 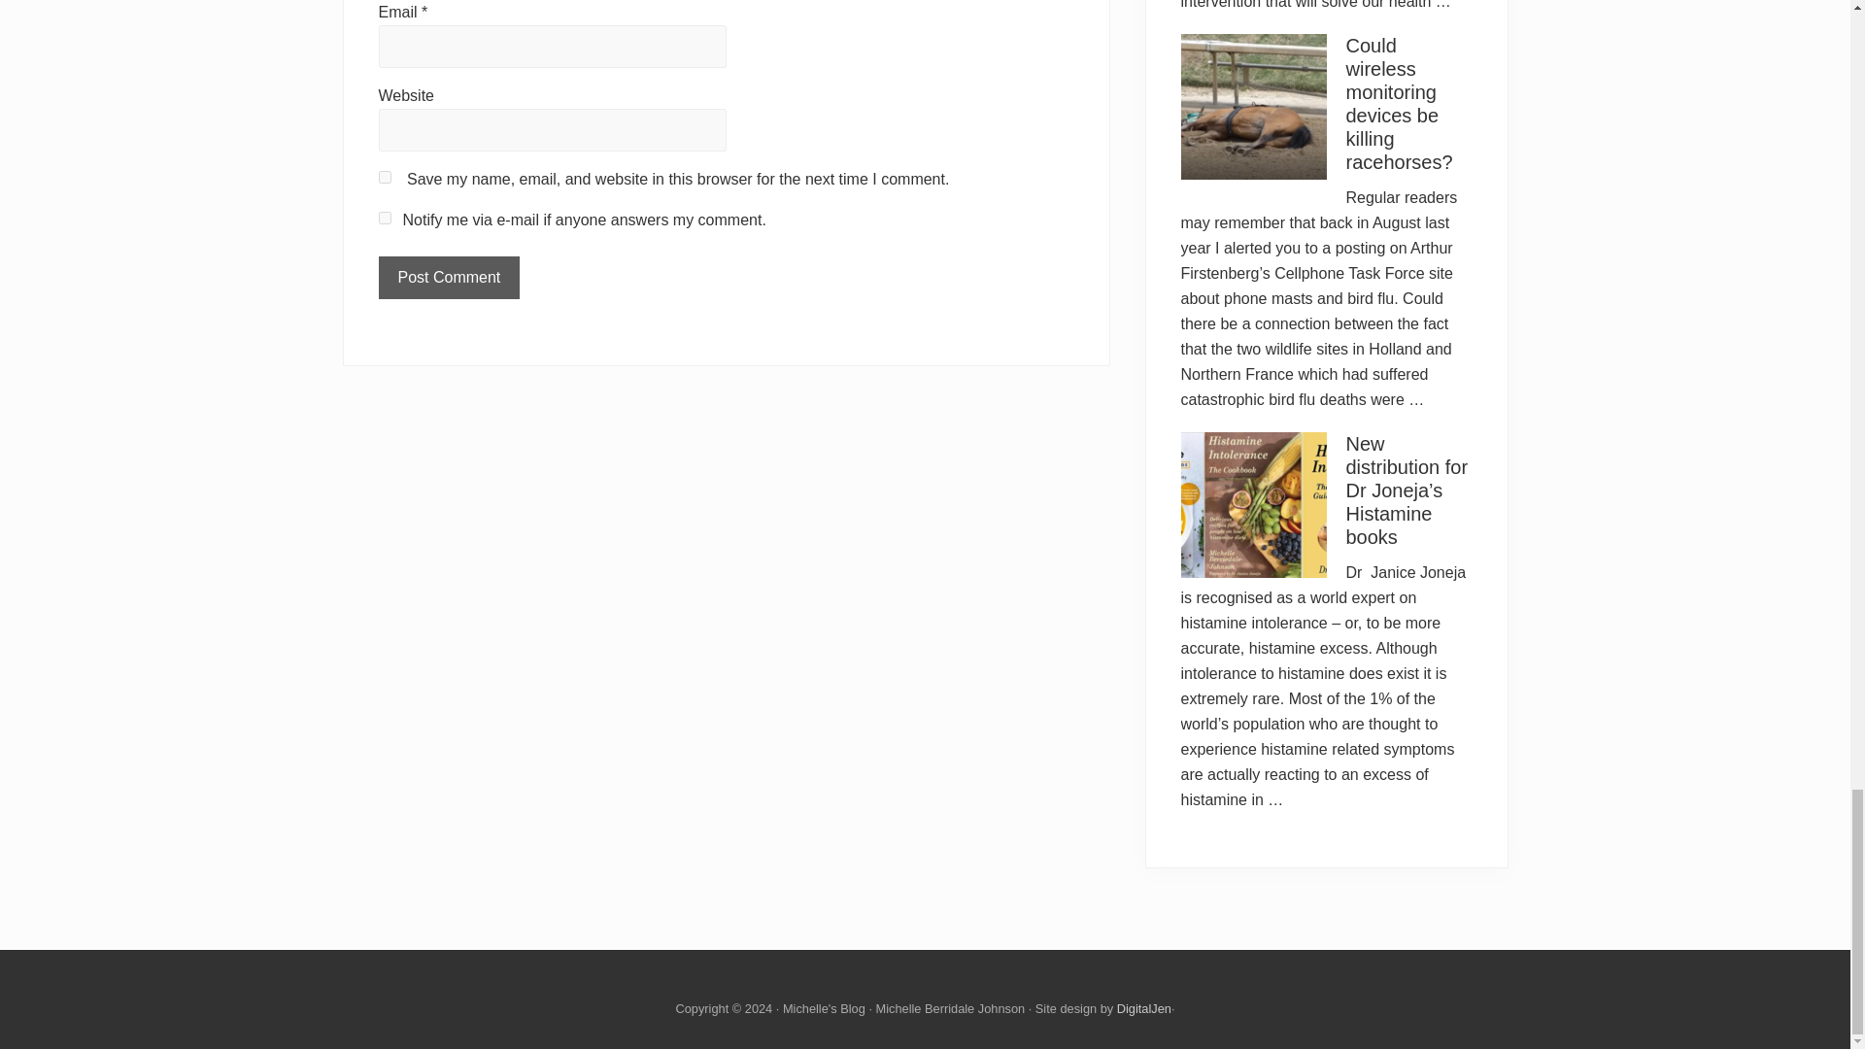 What do you see at coordinates (385, 218) in the screenshot?
I see `on` at bounding box center [385, 218].